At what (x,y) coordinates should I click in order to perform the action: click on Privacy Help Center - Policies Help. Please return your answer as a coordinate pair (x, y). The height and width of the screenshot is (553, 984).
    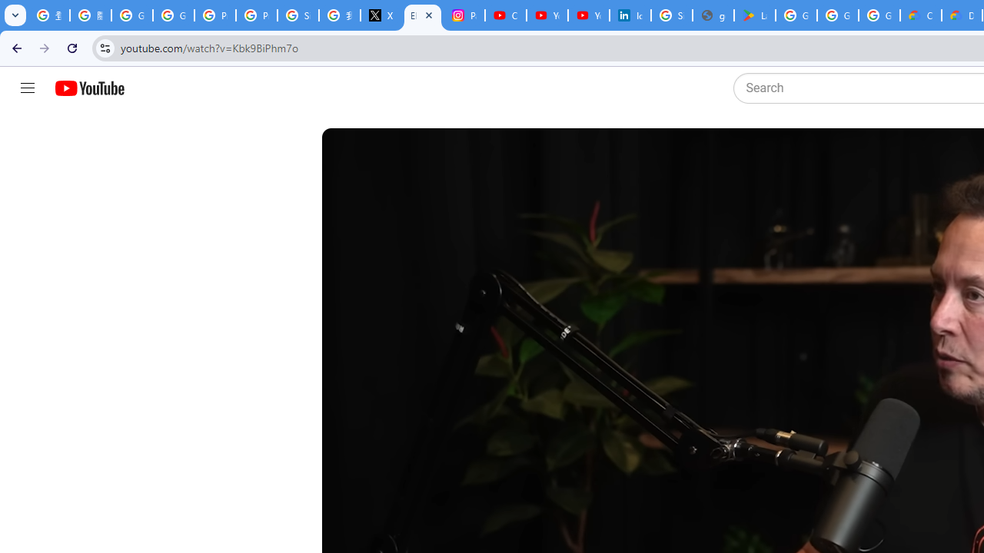
    Looking at the image, I should click on (257, 15).